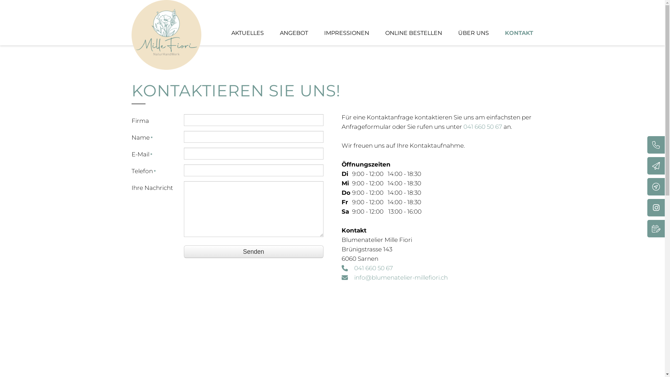 The width and height of the screenshot is (670, 377). Describe the element at coordinates (373, 268) in the screenshot. I see `041 660 50 67` at that location.